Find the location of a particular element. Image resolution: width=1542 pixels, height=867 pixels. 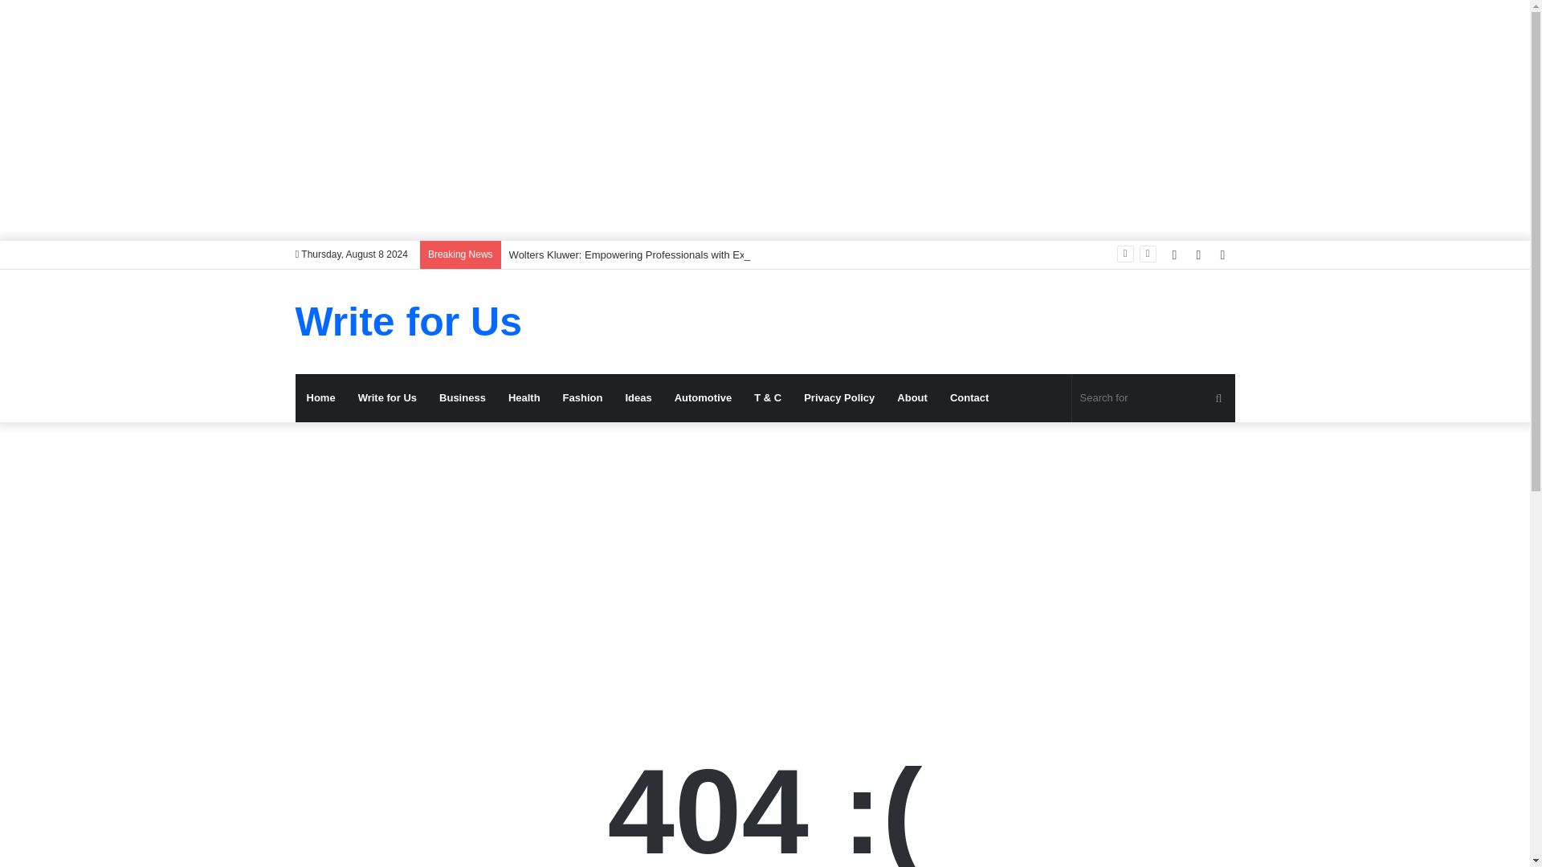

About is located at coordinates (912, 397).